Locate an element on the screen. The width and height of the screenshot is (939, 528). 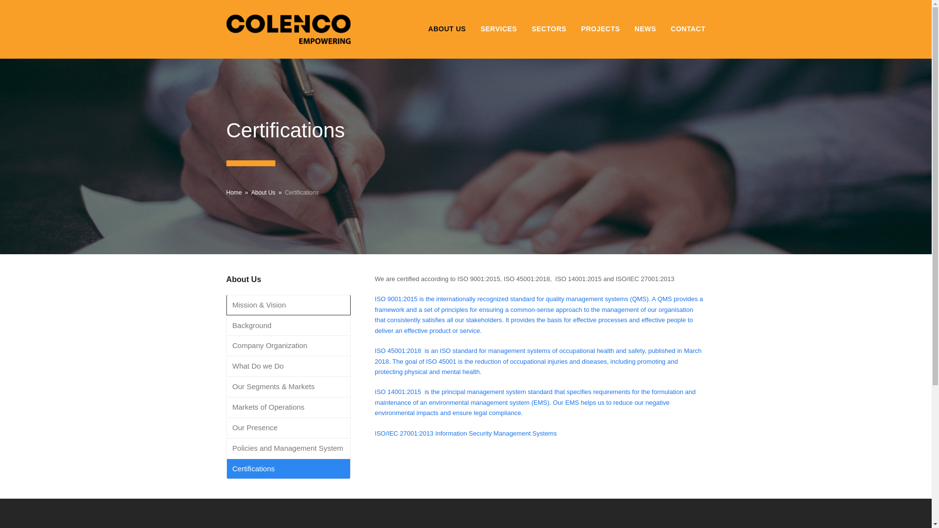
ABOUT US is located at coordinates (447, 29).